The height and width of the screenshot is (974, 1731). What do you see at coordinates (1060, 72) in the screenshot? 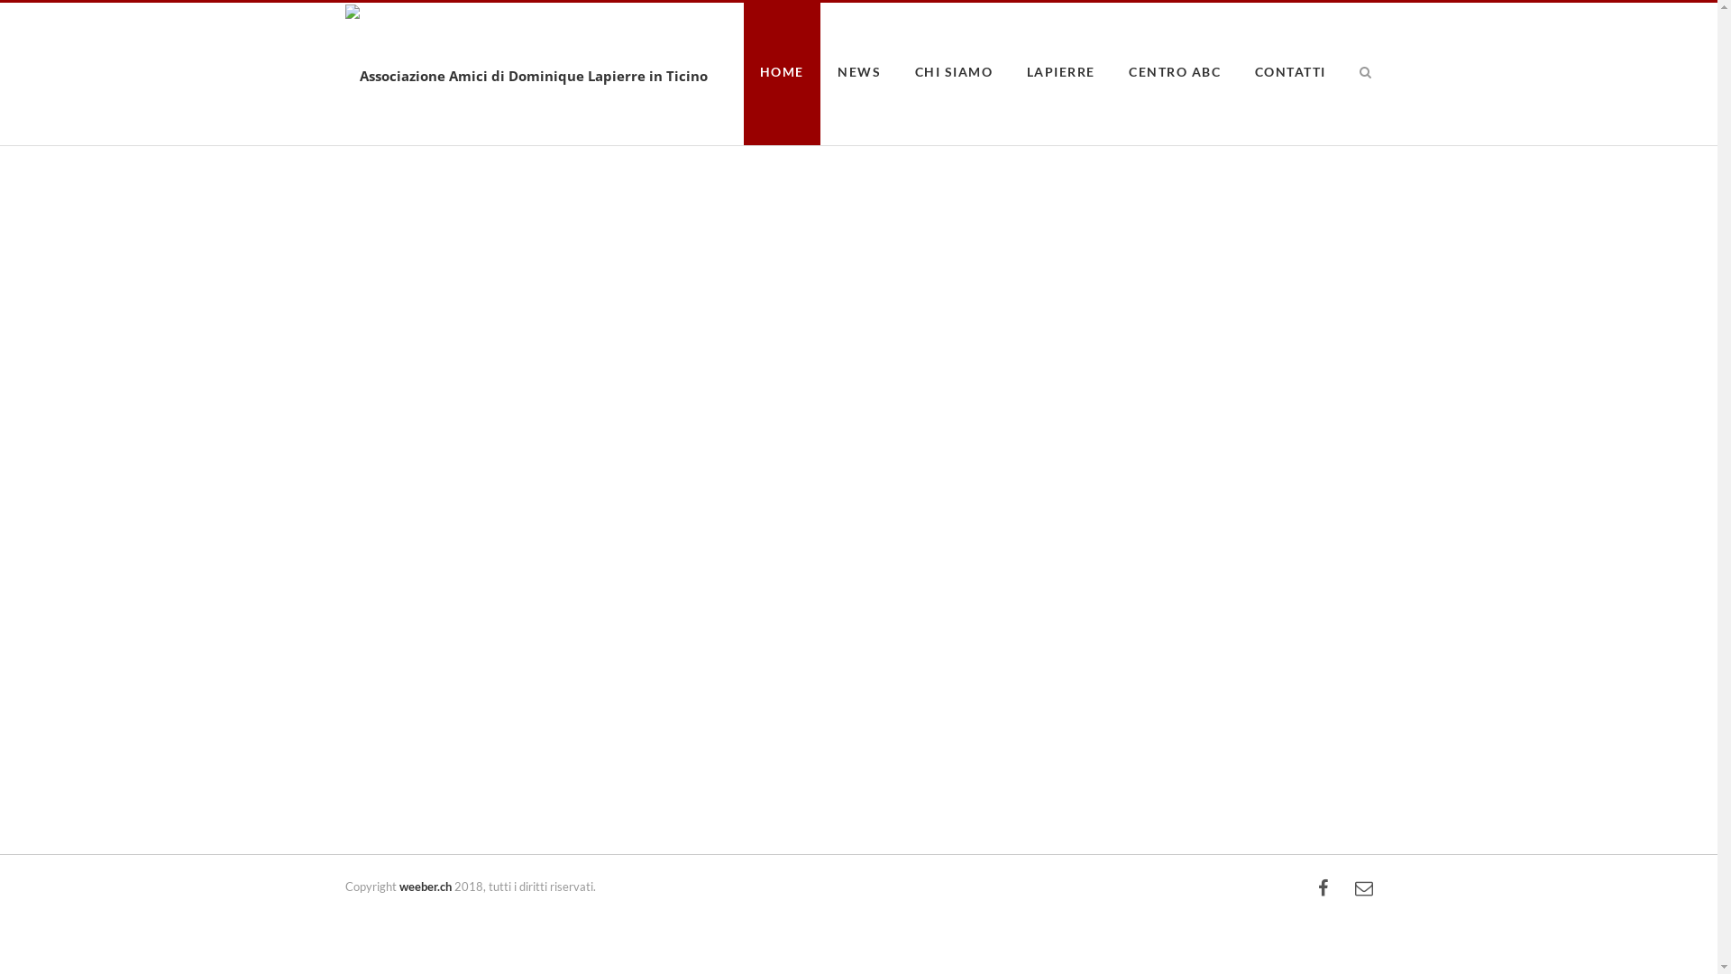
I see `LAPIERRE` at bounding box center [1060, 72].